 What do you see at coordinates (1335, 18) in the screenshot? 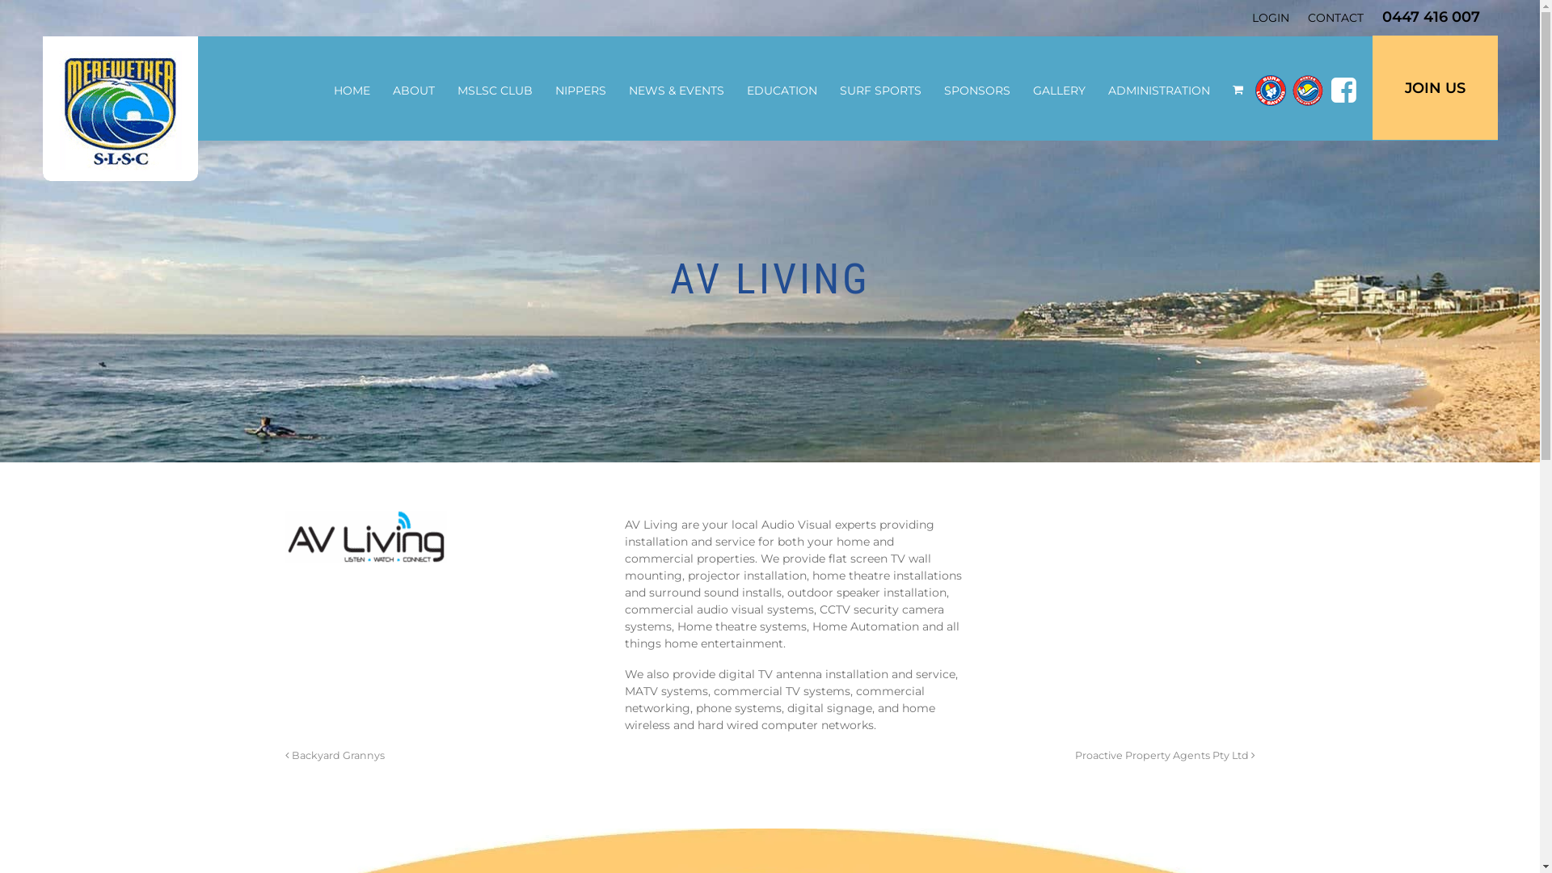
I see `CONTACT` at bounding box center [1335, 18].